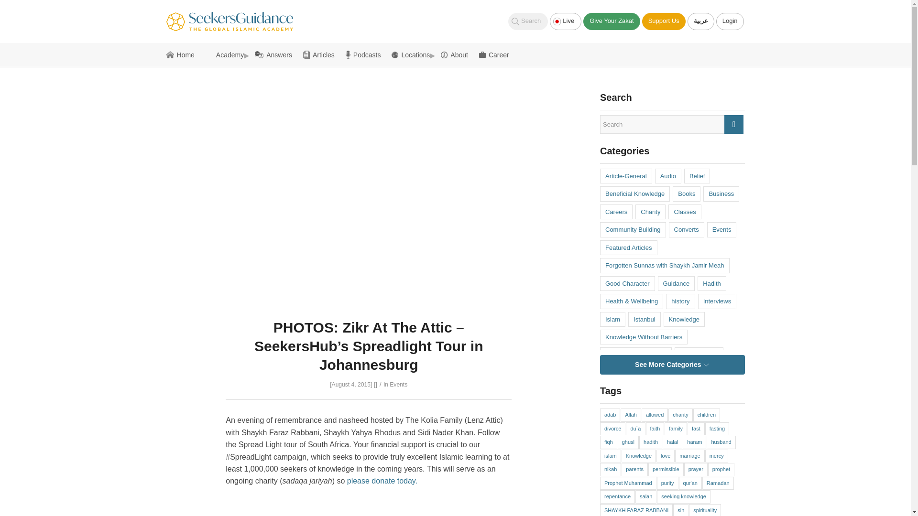 The image size is (918, 516). Describe the element at coordinates (457, 54) in the screenshot. I see `About` at that location.